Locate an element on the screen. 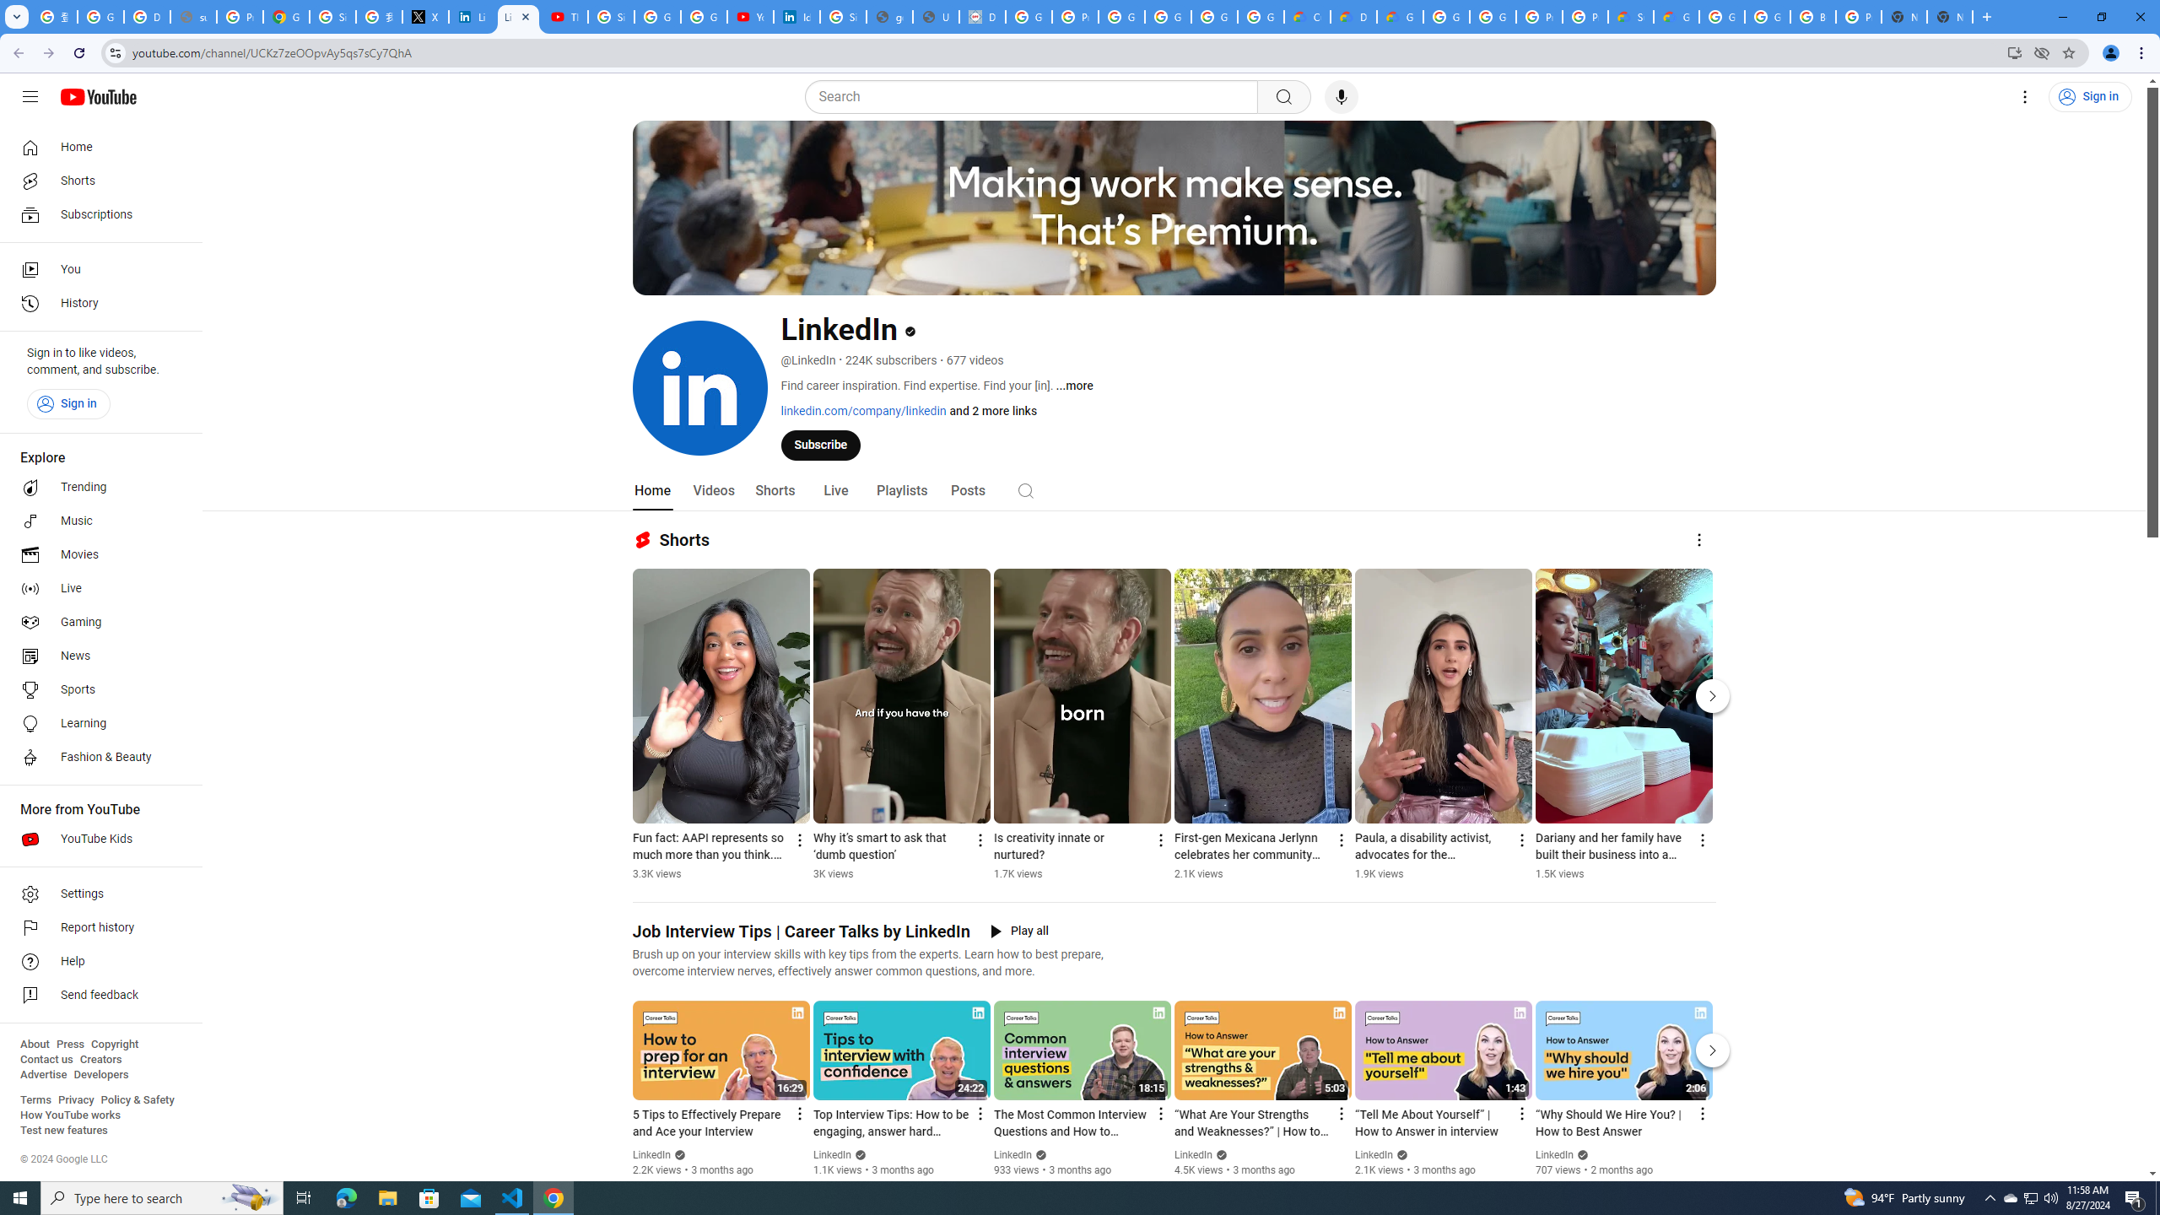  Live is located at coordinates (834, 491).